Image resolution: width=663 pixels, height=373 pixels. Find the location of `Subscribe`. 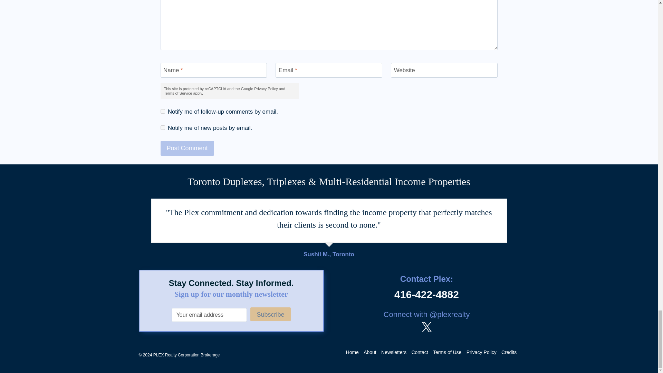

Subscribe is located at coordinates (270, 314).